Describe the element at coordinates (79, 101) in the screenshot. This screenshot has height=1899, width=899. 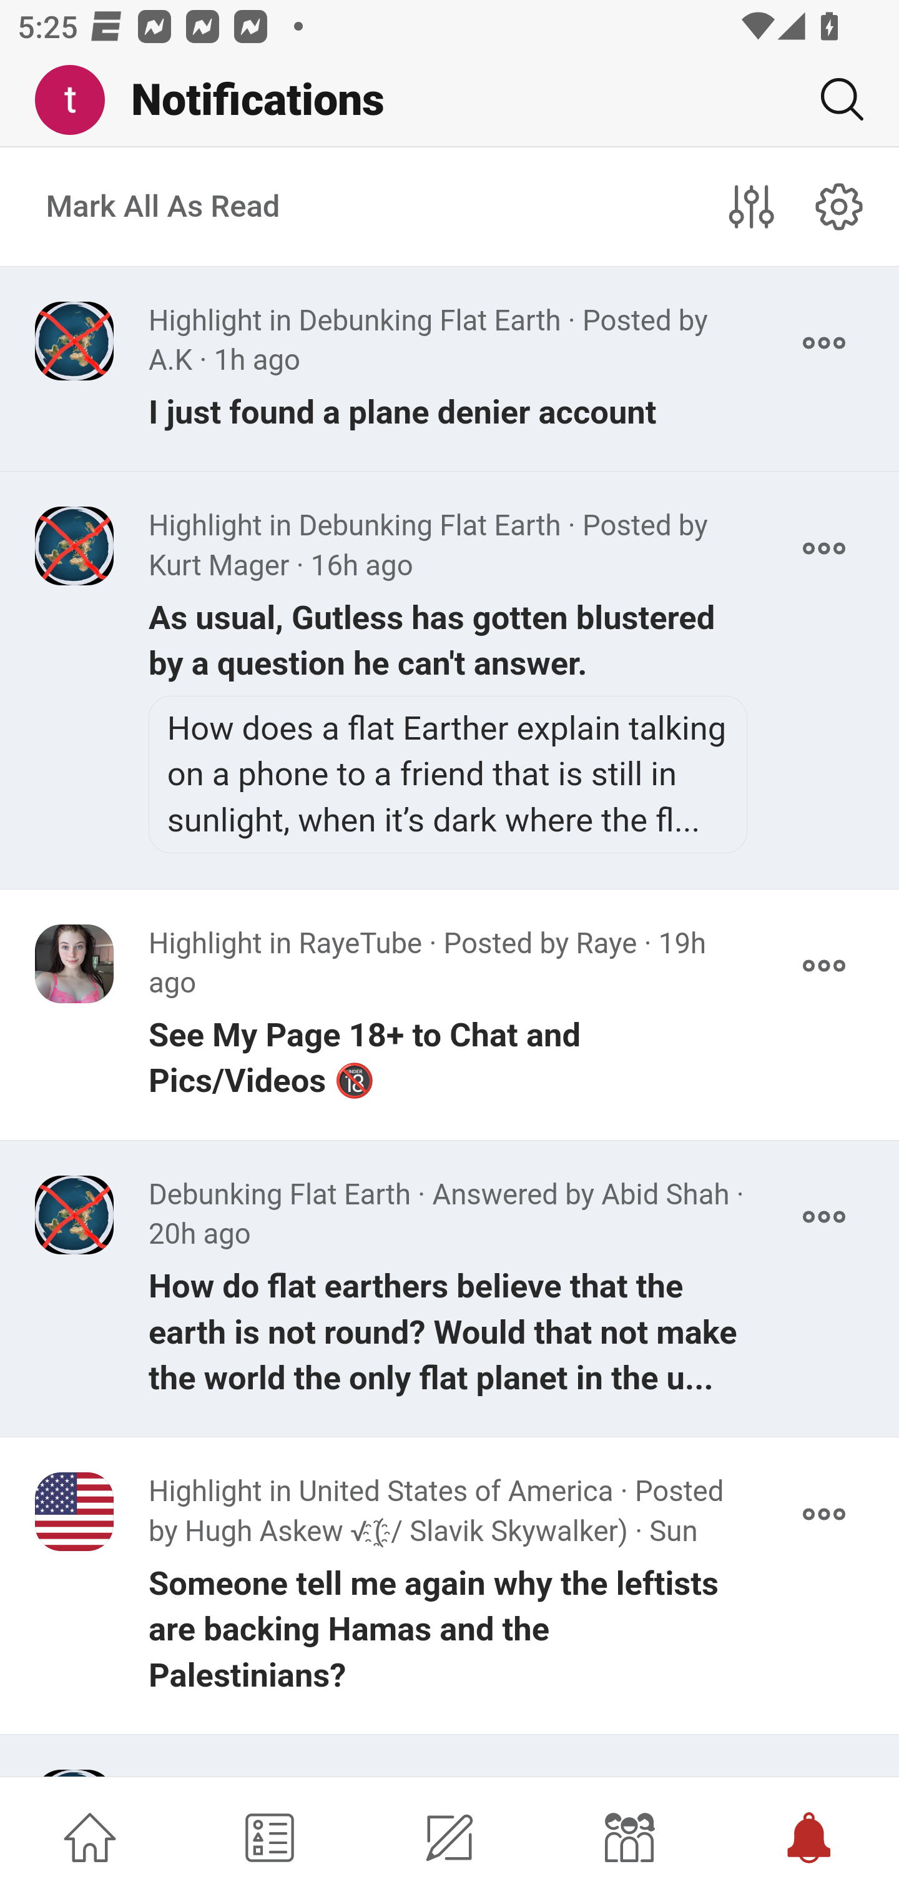
I see `Me` at that location.